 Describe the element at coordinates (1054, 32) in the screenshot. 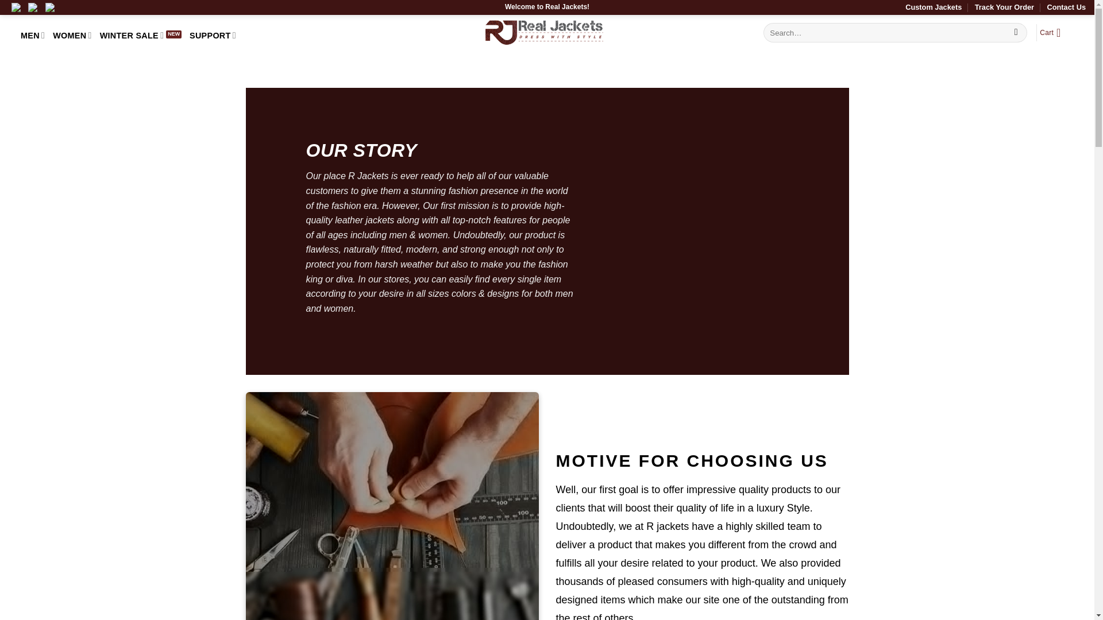

I see `Cart` at that location.